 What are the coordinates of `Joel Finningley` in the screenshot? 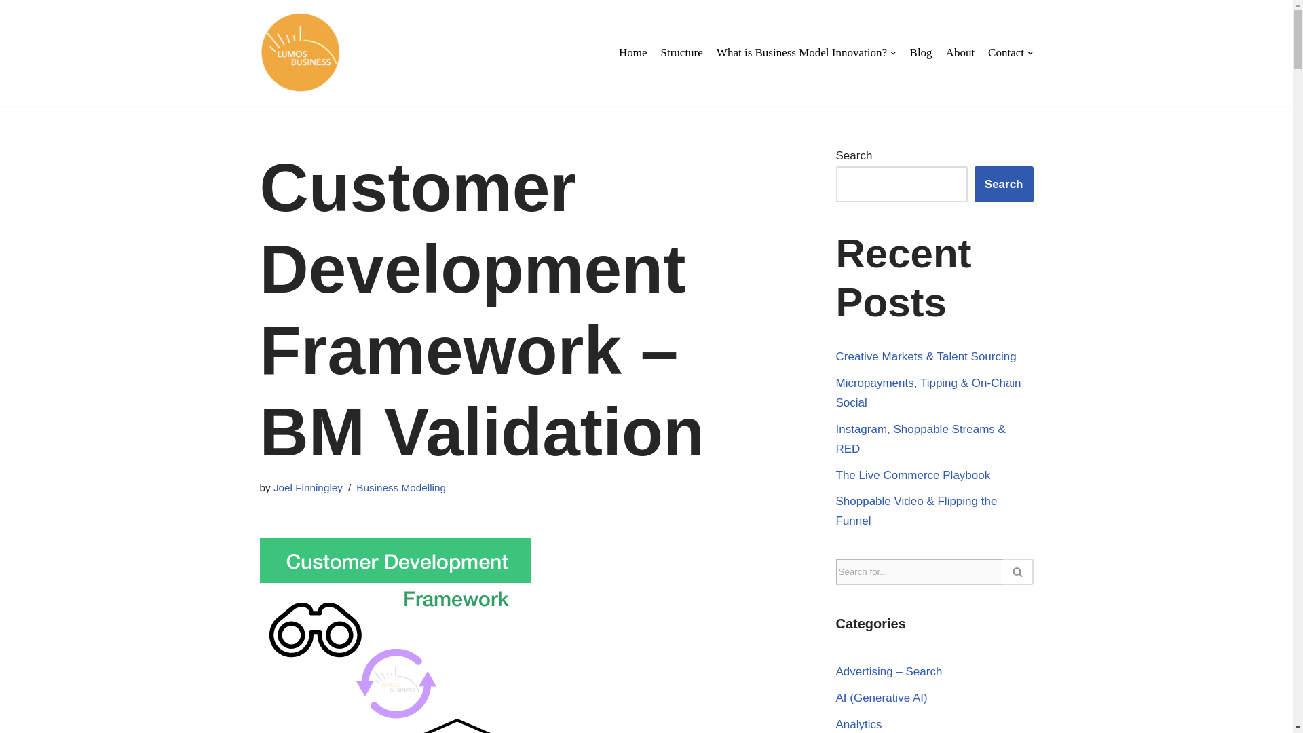 It's located at (308, 487).